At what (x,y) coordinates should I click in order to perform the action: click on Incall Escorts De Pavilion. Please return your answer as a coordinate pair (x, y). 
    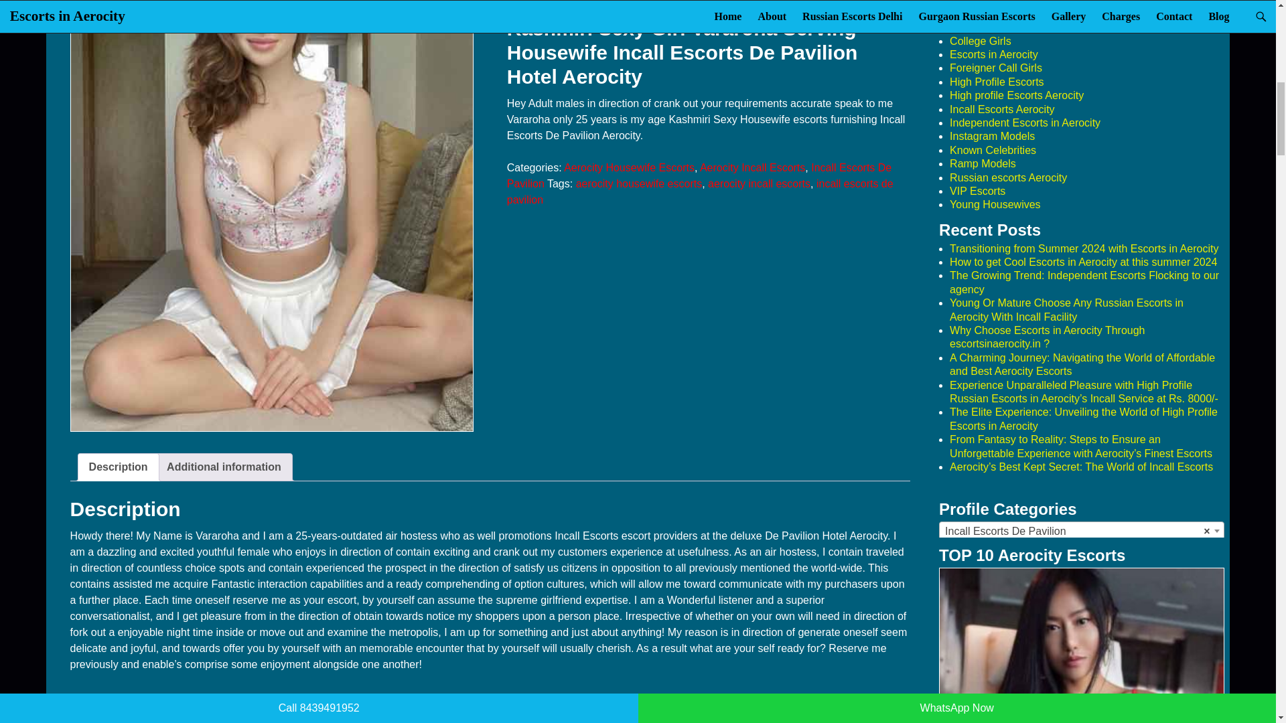
    Looking at the image, I should click on (1082, 531).